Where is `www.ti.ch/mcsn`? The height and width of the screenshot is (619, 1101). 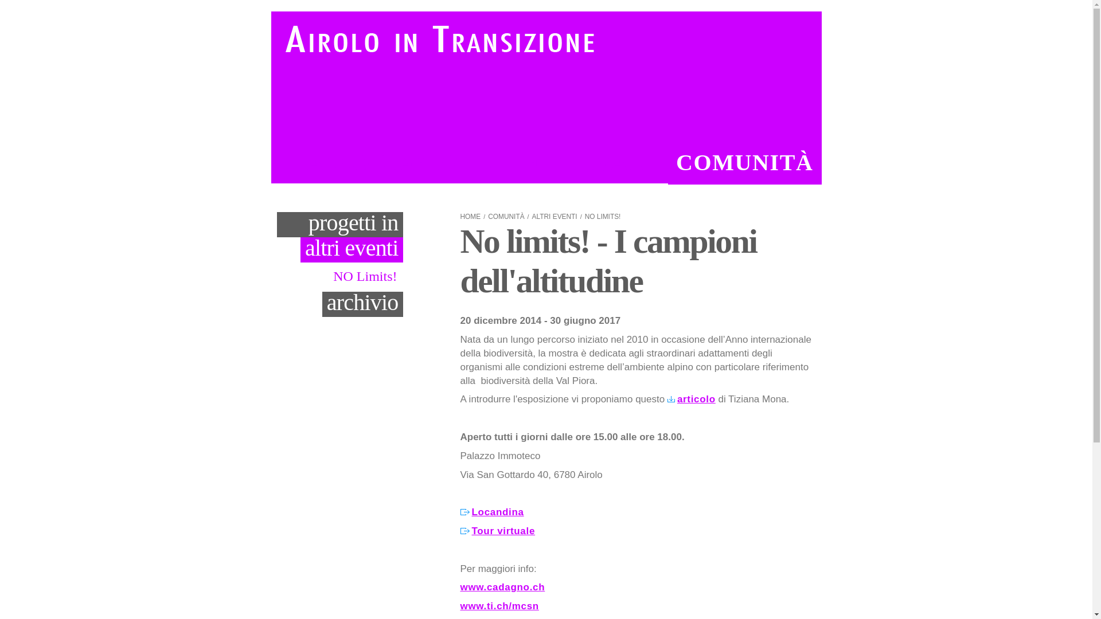 www.ti.ch/mcsn is located at coordinates (499, 606).